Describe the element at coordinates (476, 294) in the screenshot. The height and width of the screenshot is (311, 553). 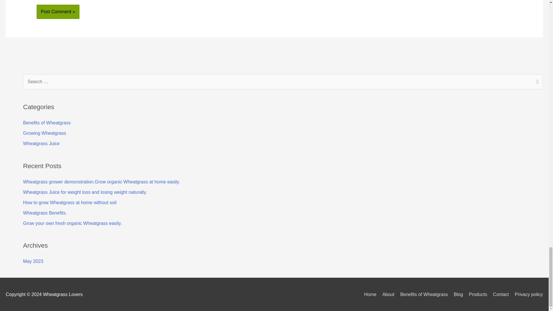
I see `Products` at that location.